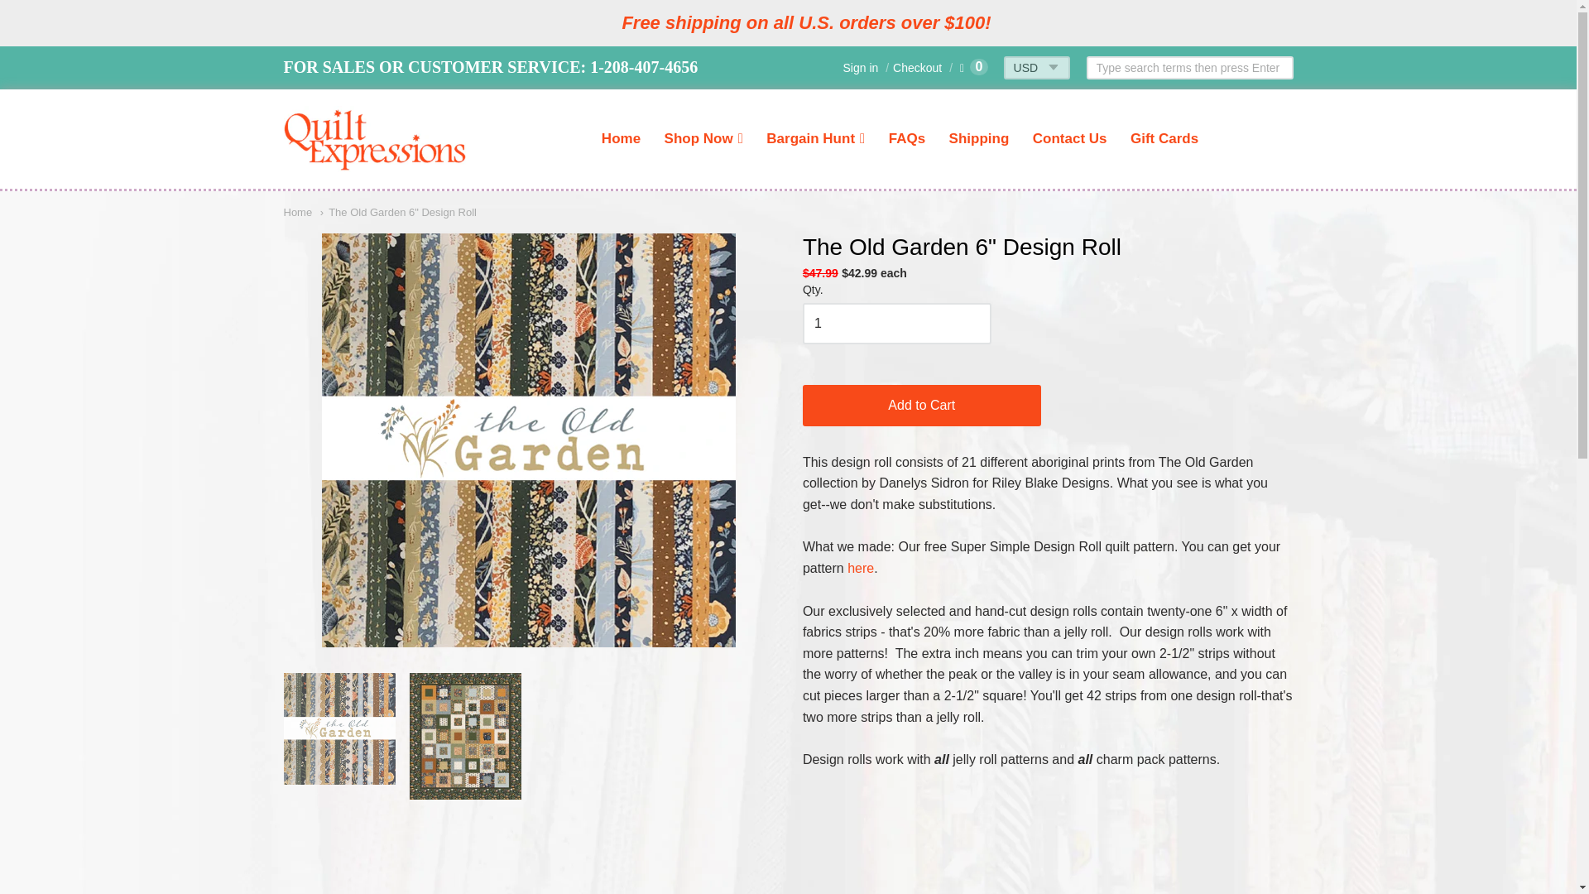 Image resolution: width=1589 pixels, height=894 pixels. I want to click on Sign in, so click(860, 68).